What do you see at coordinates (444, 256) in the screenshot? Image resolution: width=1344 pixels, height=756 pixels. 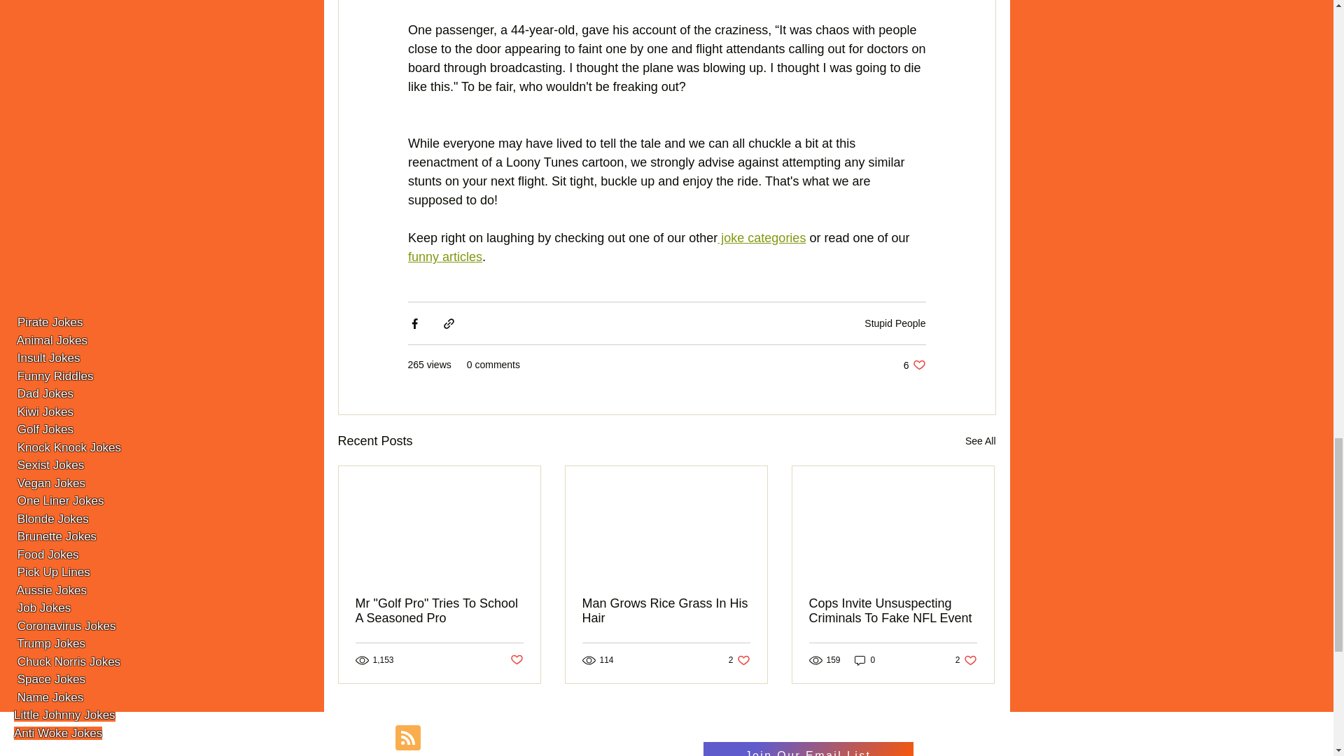 I see `Man Grows Rice Grass In His Hair` at bounding box center [444, 256].